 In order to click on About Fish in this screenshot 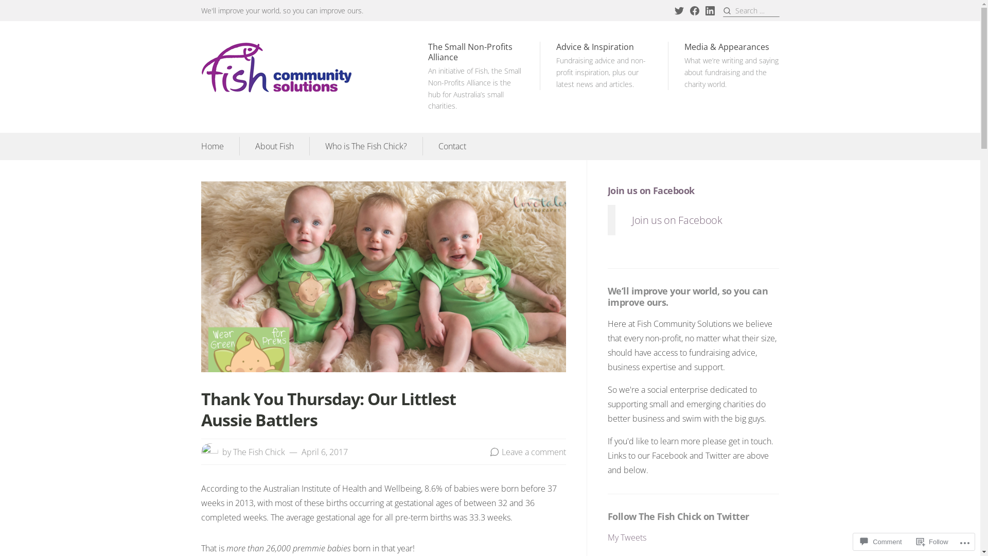, I will do `click(275, 146)`.